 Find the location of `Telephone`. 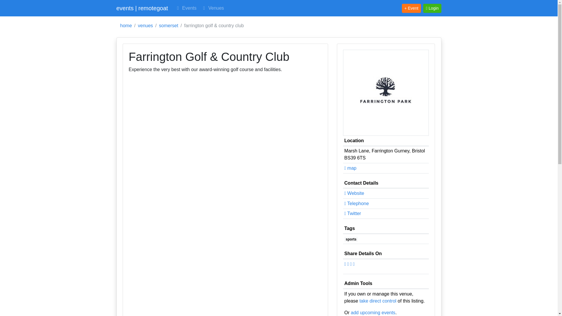

Telephone is located at coordinates (356, 203).